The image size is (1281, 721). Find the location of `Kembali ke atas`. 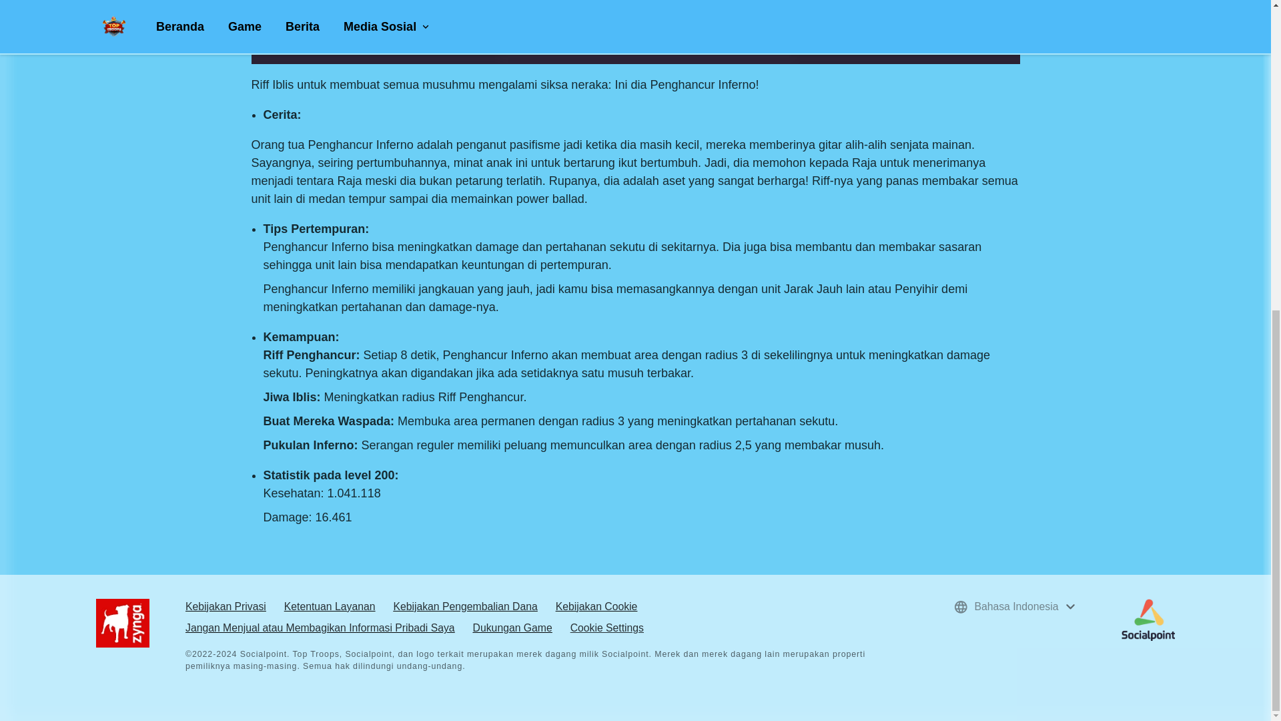

Kembali ke atas is located at coordinates (1246, 216).